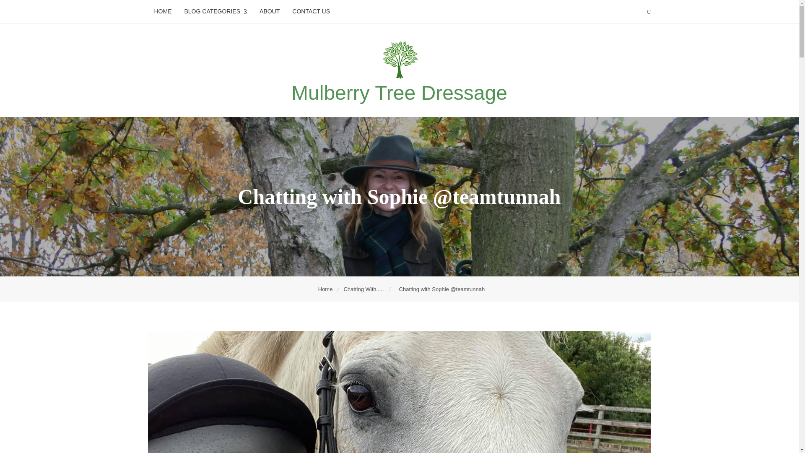  I want to click on CONTACT US, so click(311, 11).